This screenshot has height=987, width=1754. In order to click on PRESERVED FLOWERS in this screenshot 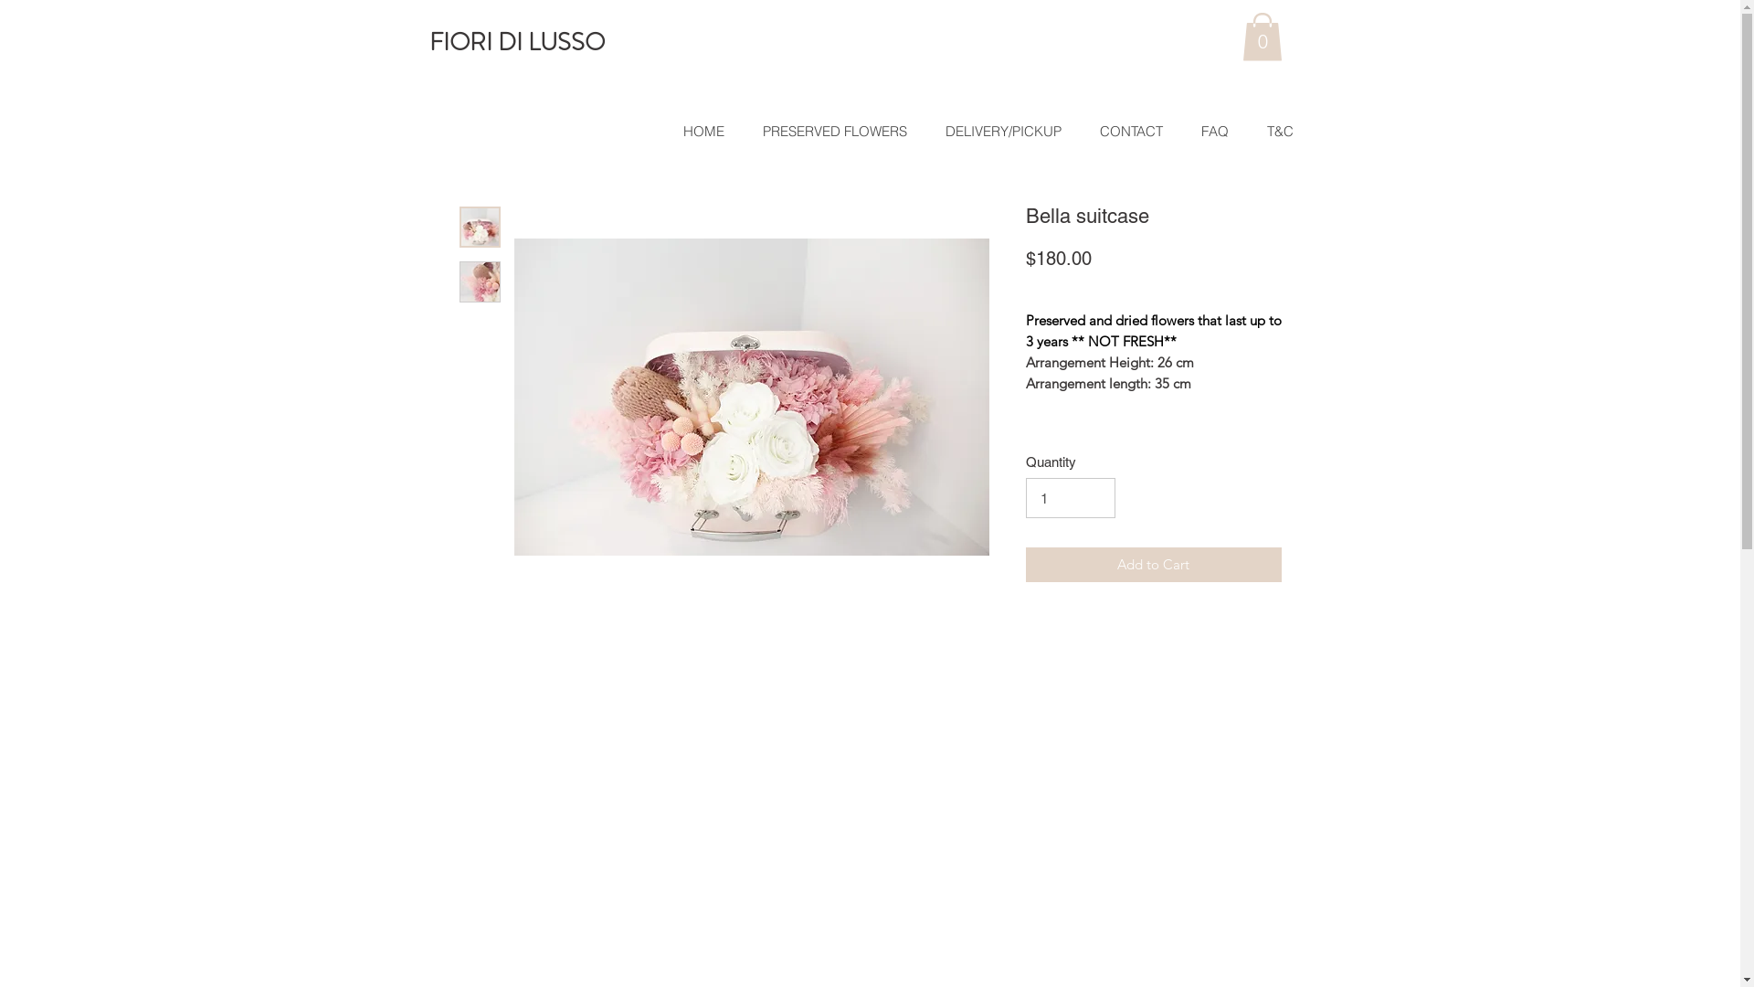, I will do `click(731, 117)`.